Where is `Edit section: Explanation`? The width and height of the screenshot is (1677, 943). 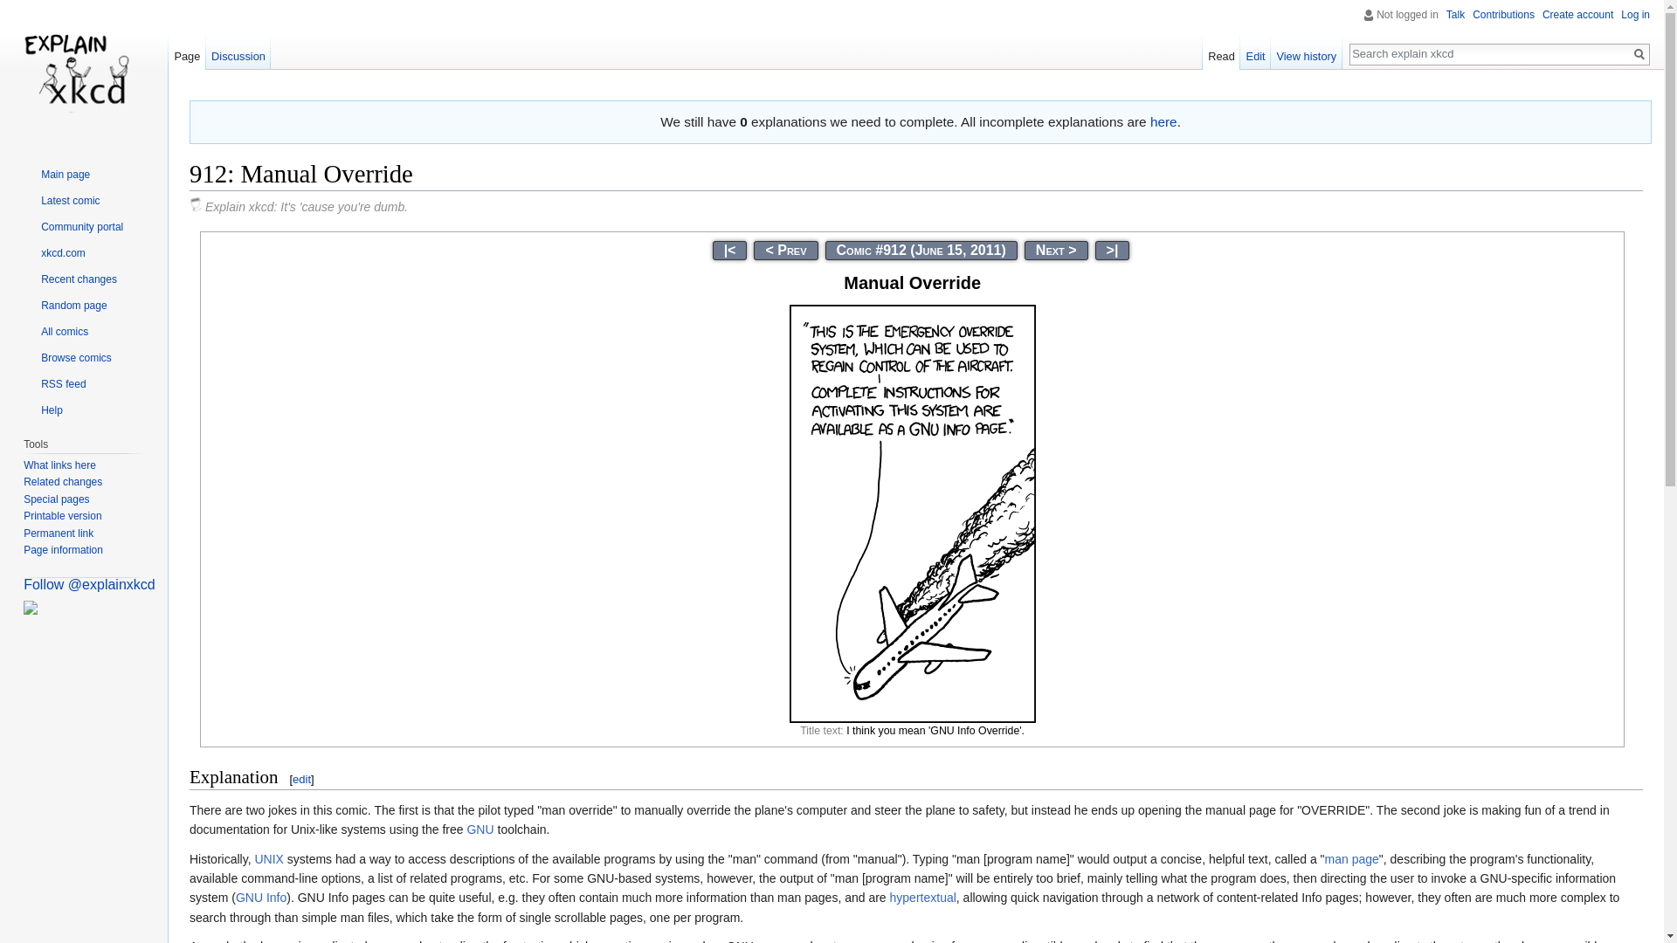
Edit section: Explanation is located at coordinates (300, 779).